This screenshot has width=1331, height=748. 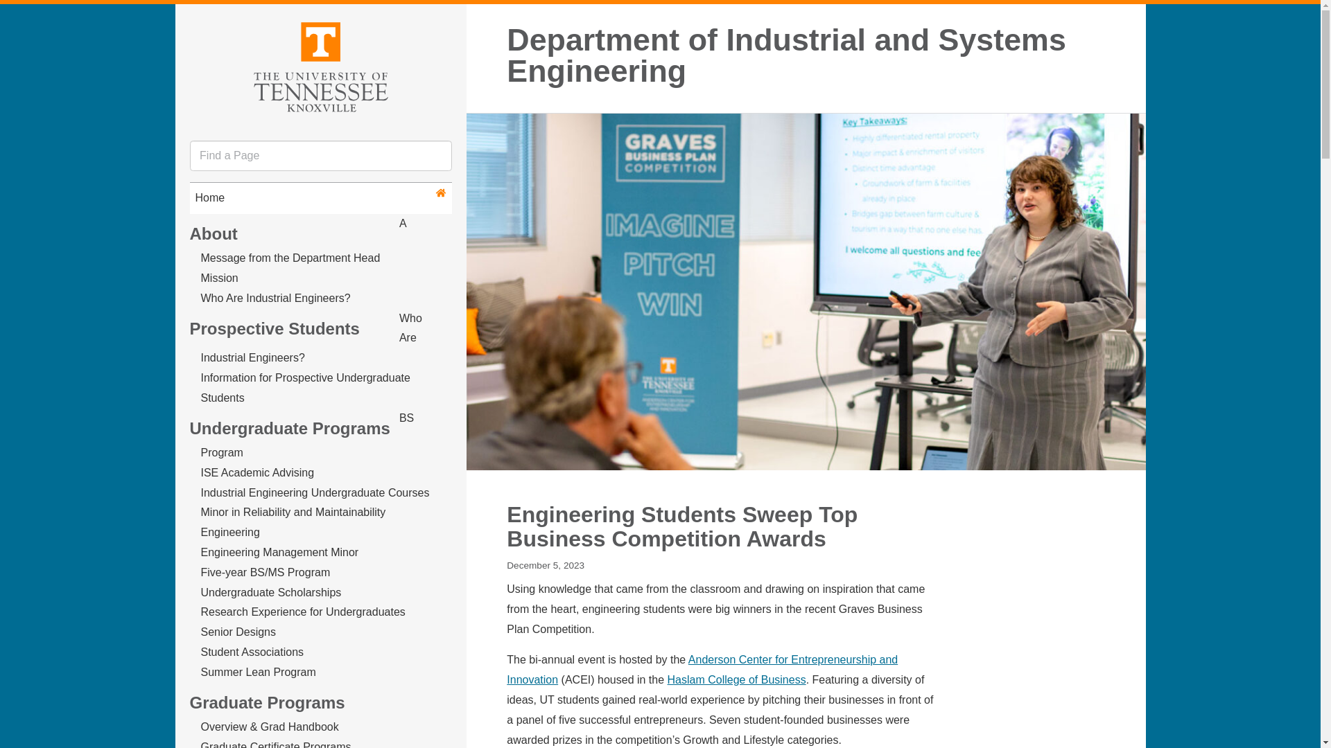 I want to click on The University of Tennessee, Knoxville, so click(x=320, y=65).